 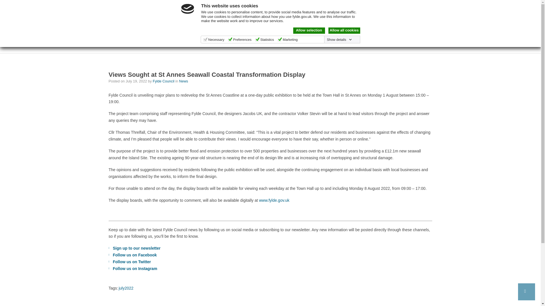 I want to click on Black and White contrast, so click(x=352, y=5).